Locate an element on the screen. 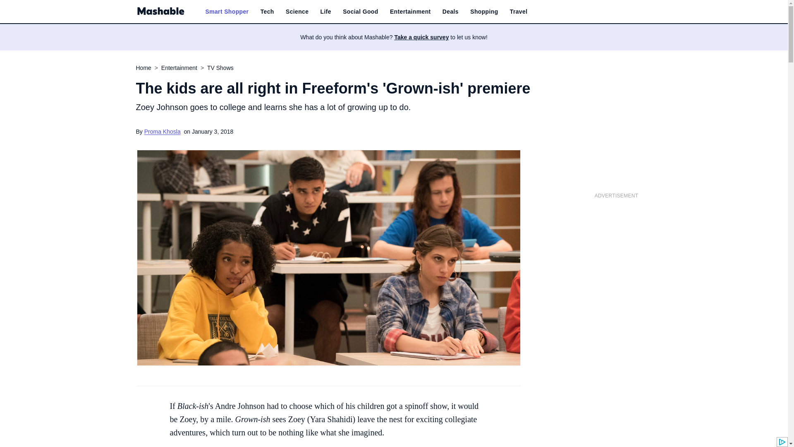  Deals is located at coordinates (450, 12).